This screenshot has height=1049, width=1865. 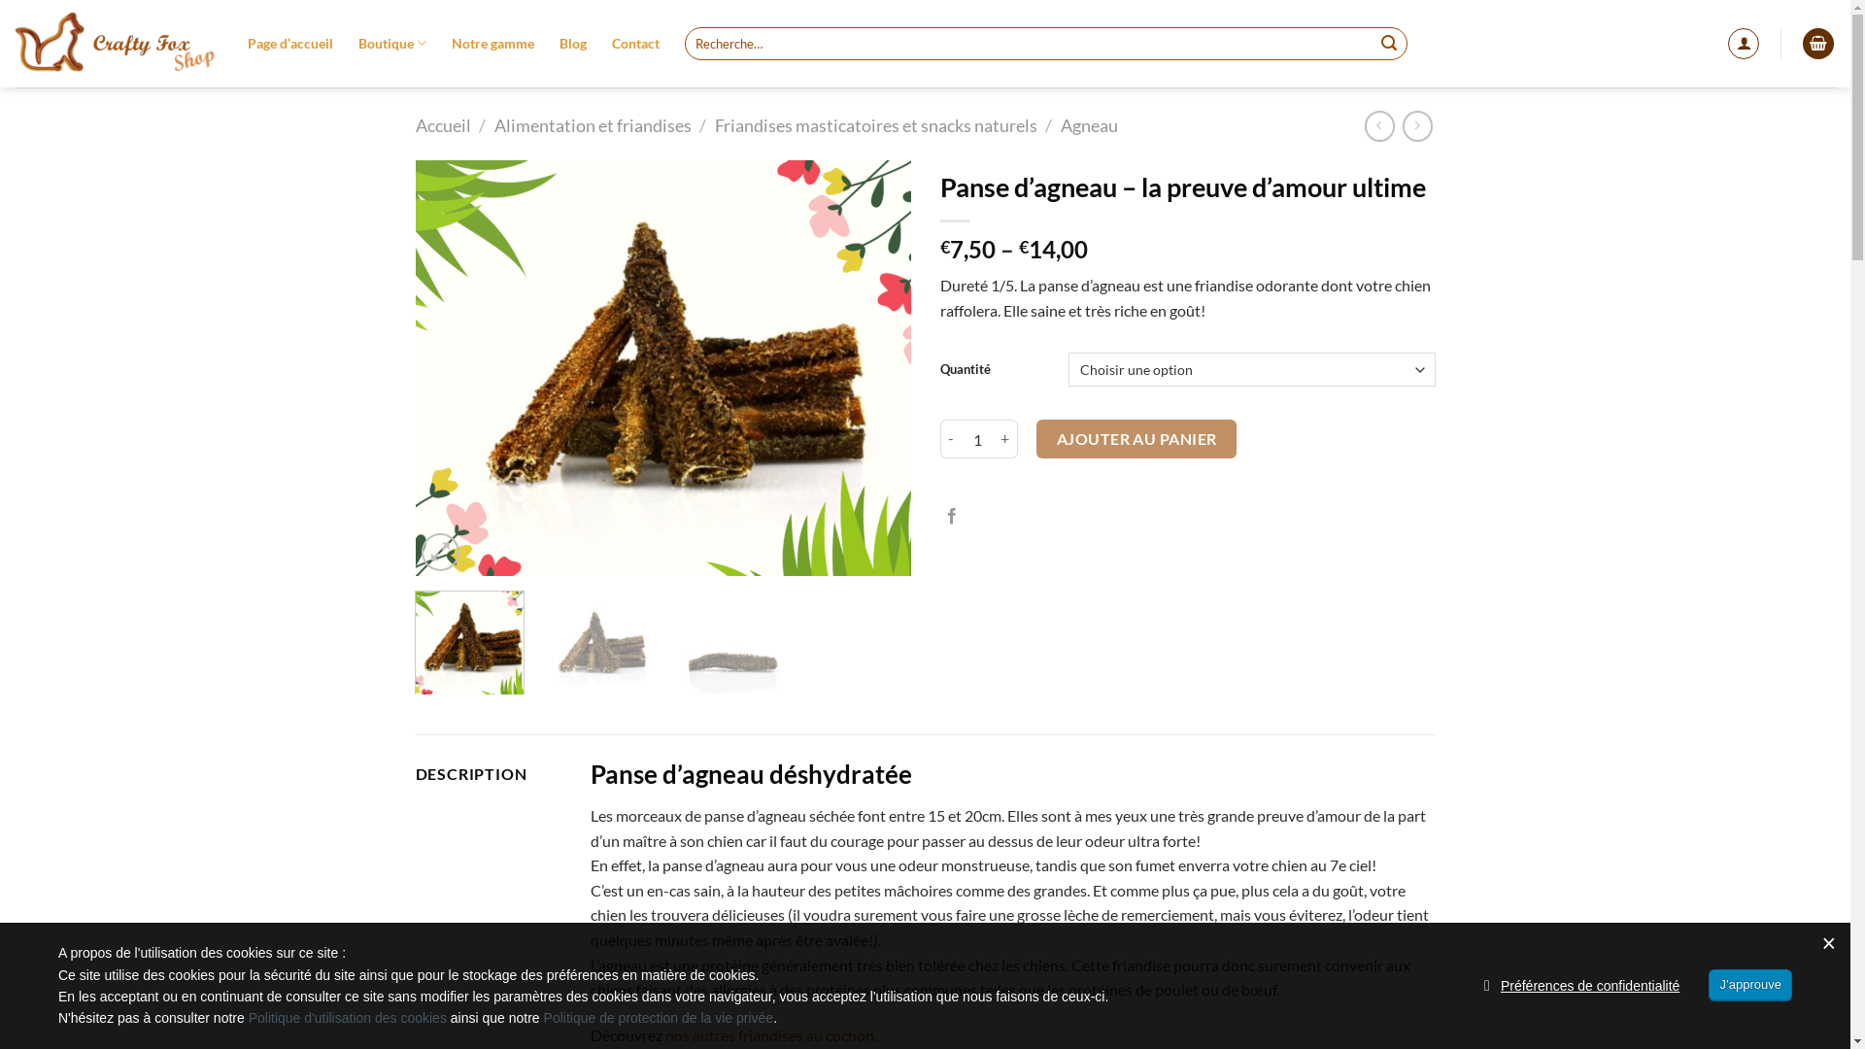 What do you see at coordinates (771, 1035) in the screenshot?
I see `nos autres friandises au cochon. ` at bounding box center [771, 1035].